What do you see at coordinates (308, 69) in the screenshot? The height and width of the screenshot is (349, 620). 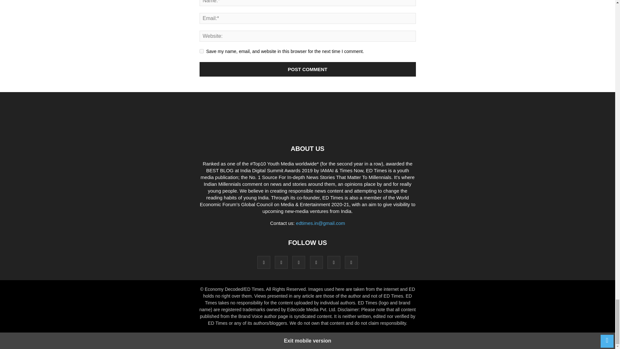 I see `Post Comment` at bounding box center [308, 69].